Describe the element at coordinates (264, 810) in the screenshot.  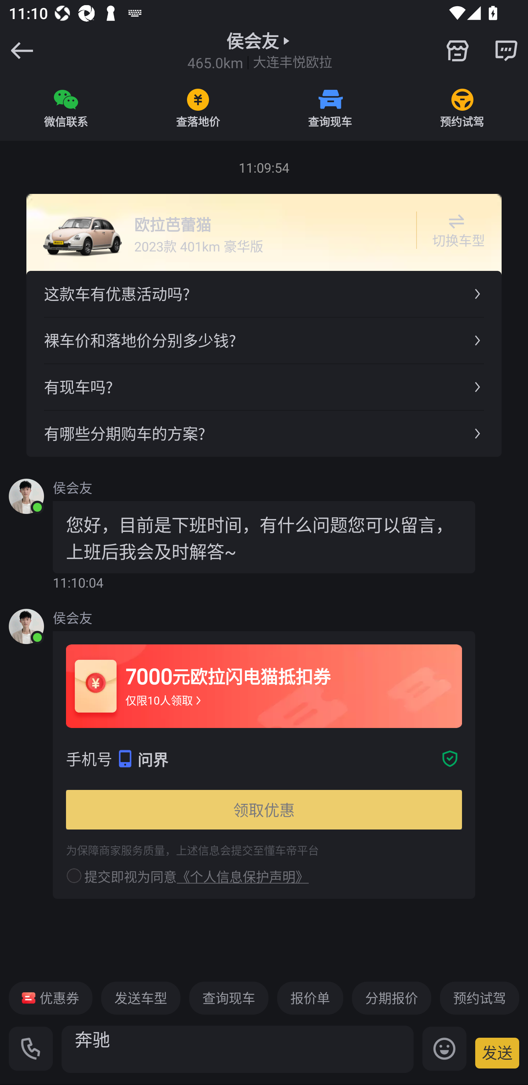
I see `领取优惠` at that location.